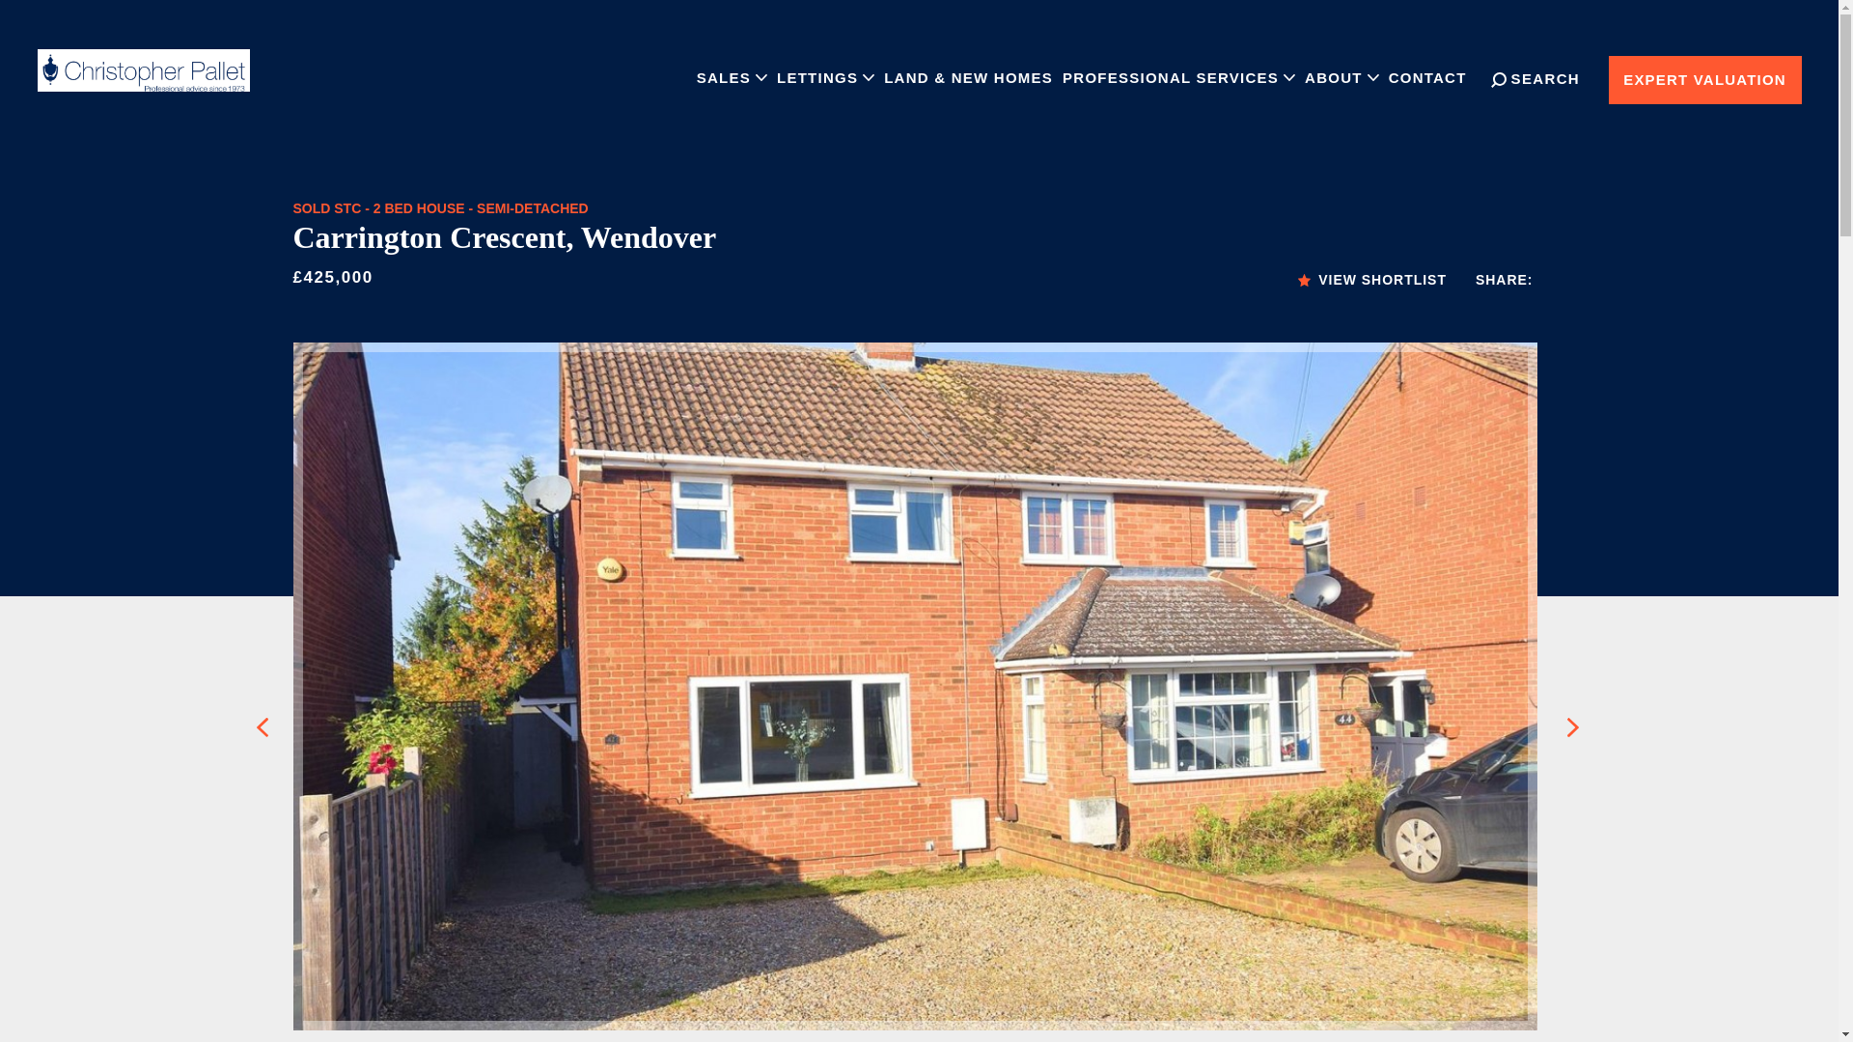 This screenshot has height=1042, width=1853. Describe the element at coordinates (1535, 79) in the screenshot. I see `SEARCH` at that location.